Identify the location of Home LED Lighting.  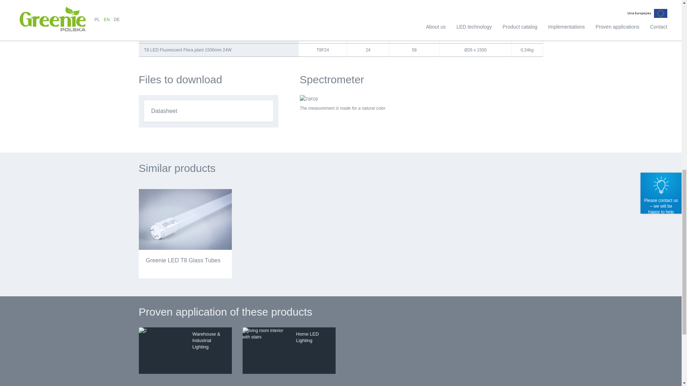
(289, 350).